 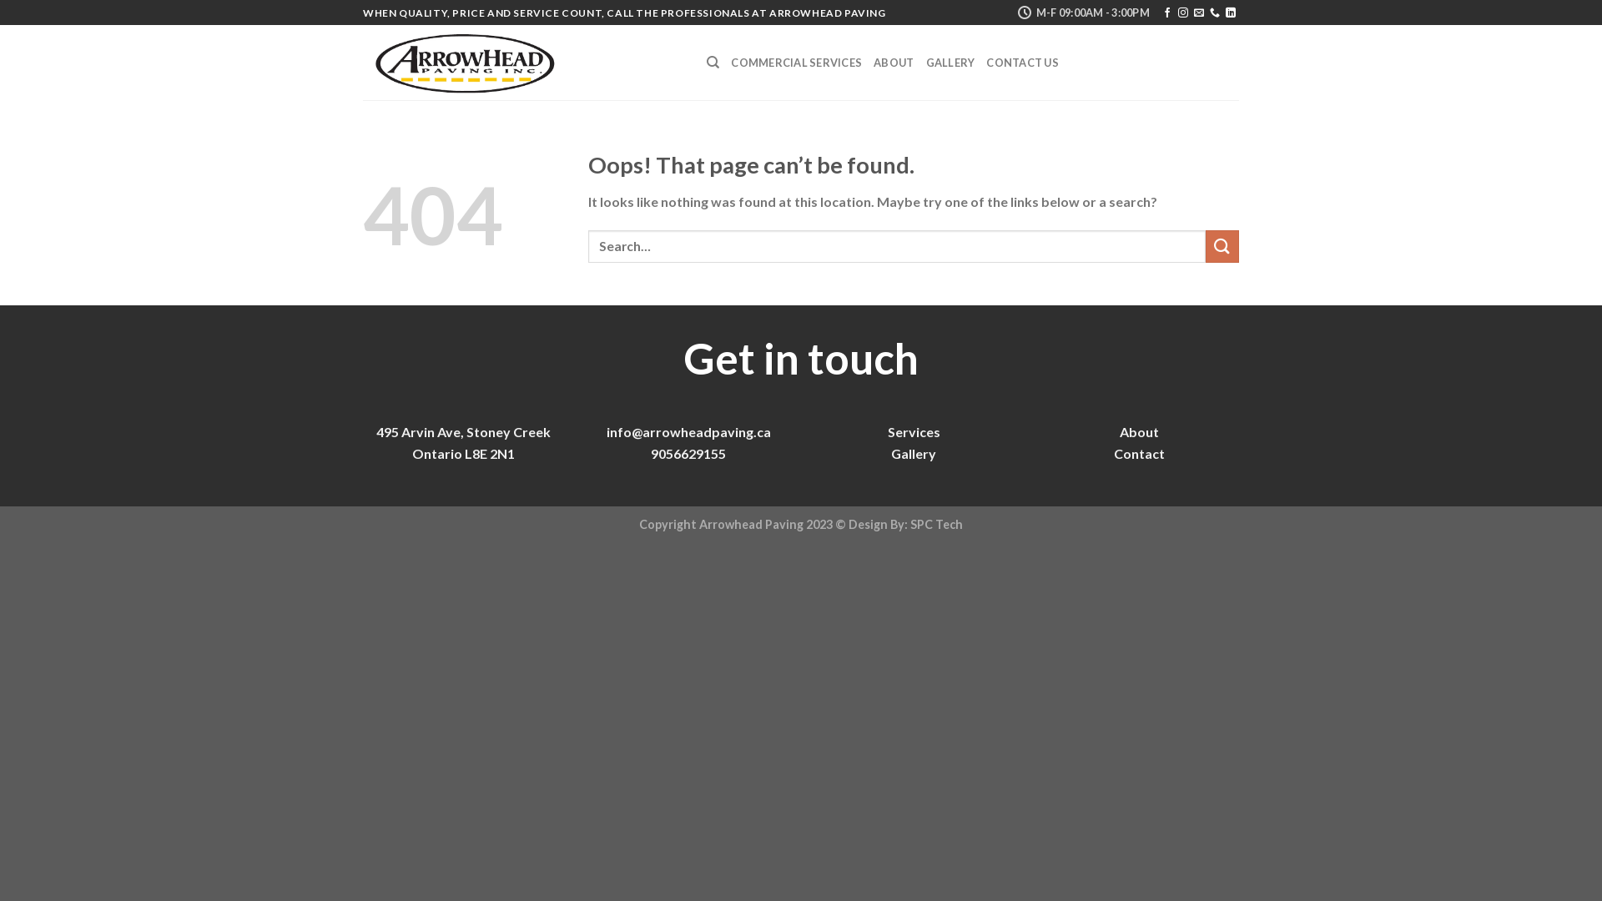 What do you see at coordinates (1231, 13) in the screenshot?
I see `Follow on LinkedIn` at bounding box center [1231, 13].